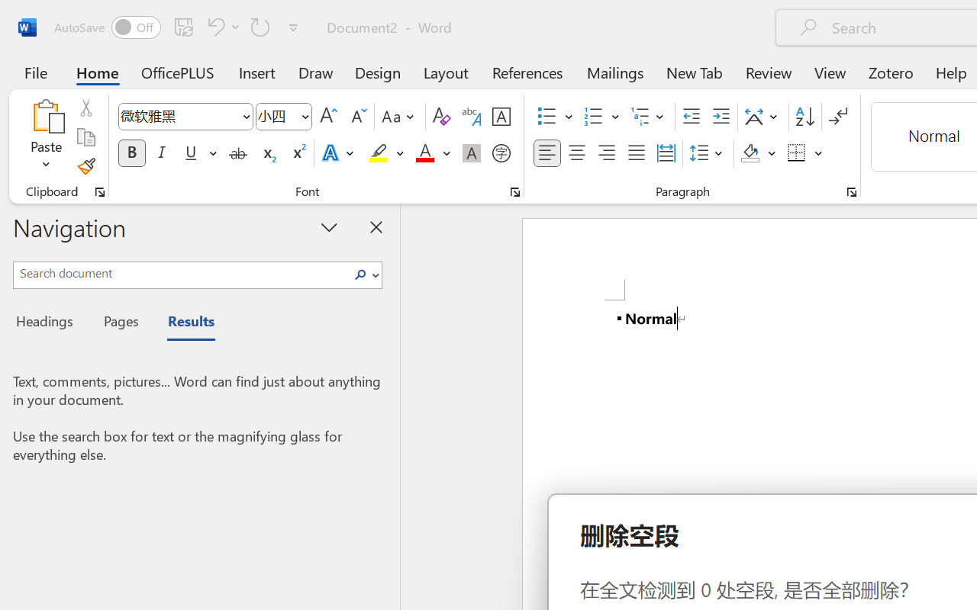 This screenshot has width=977, height=610. What do you see at coordinates (501, 117) in the screenshot?
I see `Character Border` at bounding box center [501, 117].